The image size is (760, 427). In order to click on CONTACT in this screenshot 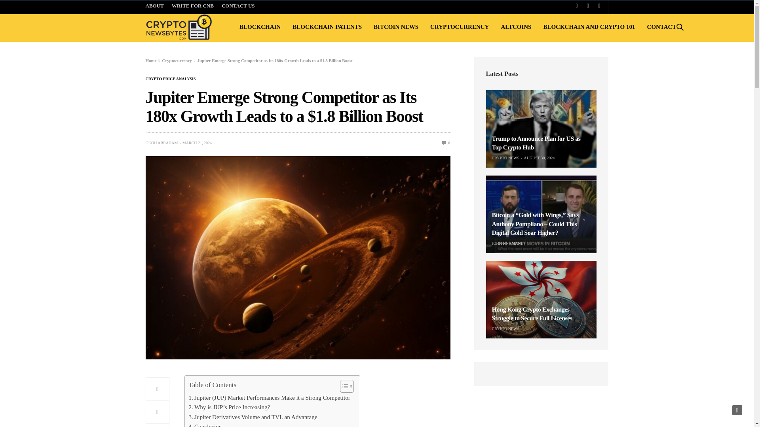, I will do `click(662, 27)`.